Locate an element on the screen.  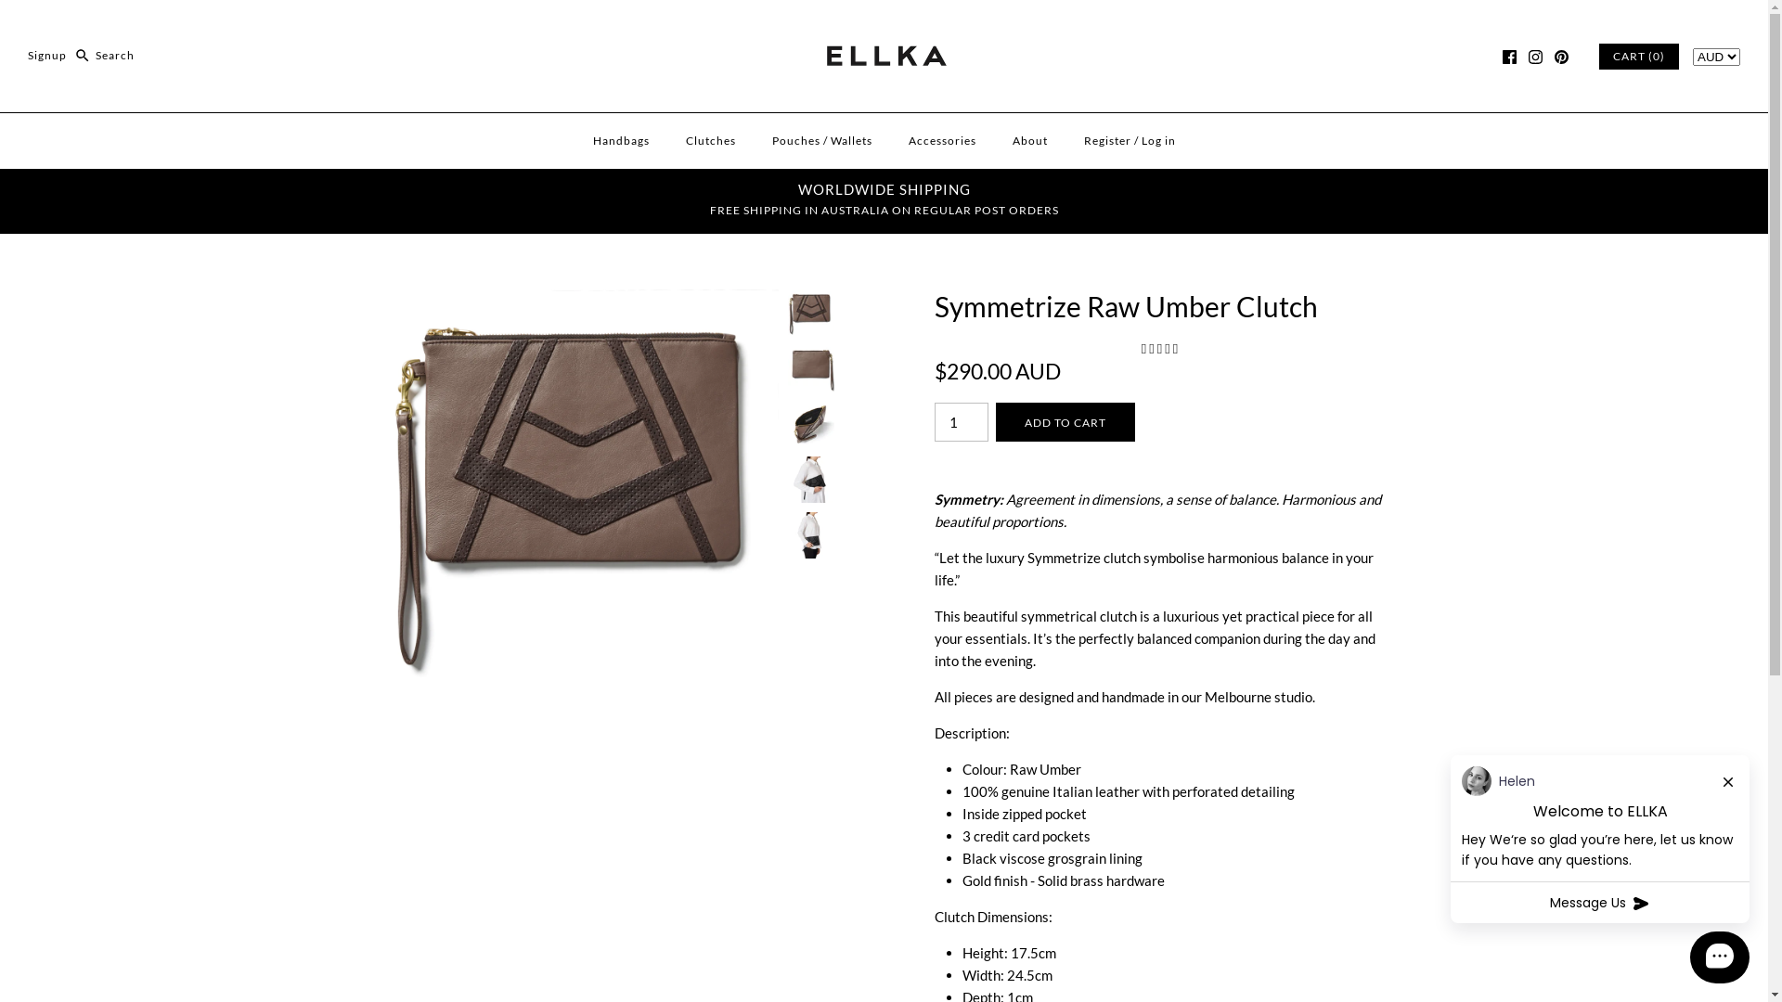
Add to Cart is located at coordinates (1065, 422).